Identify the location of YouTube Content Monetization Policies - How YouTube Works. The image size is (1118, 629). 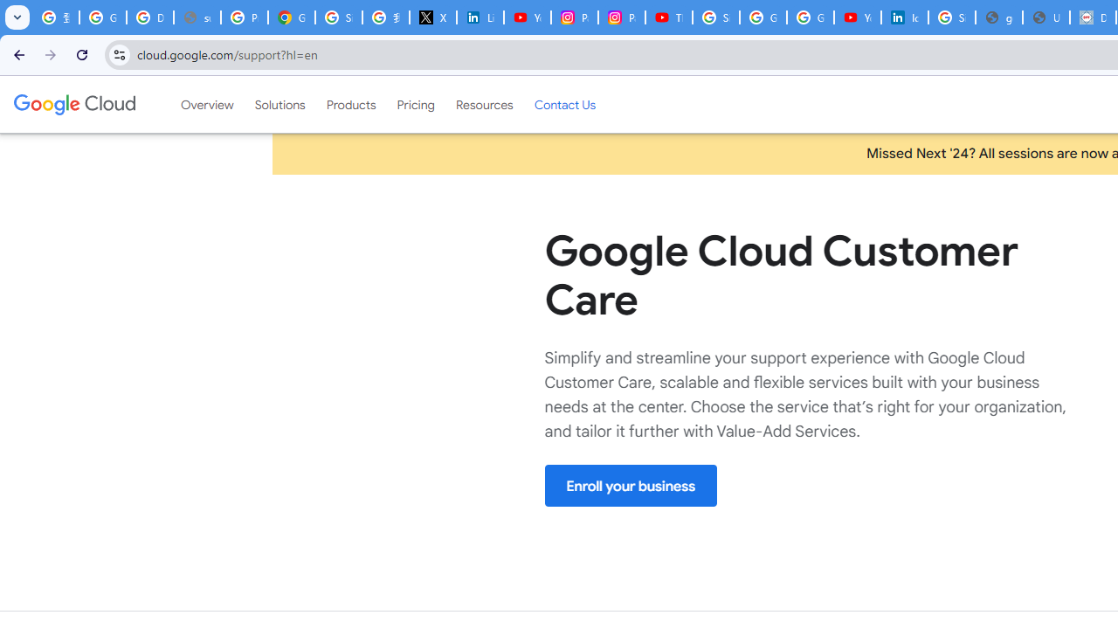
(528, 17).